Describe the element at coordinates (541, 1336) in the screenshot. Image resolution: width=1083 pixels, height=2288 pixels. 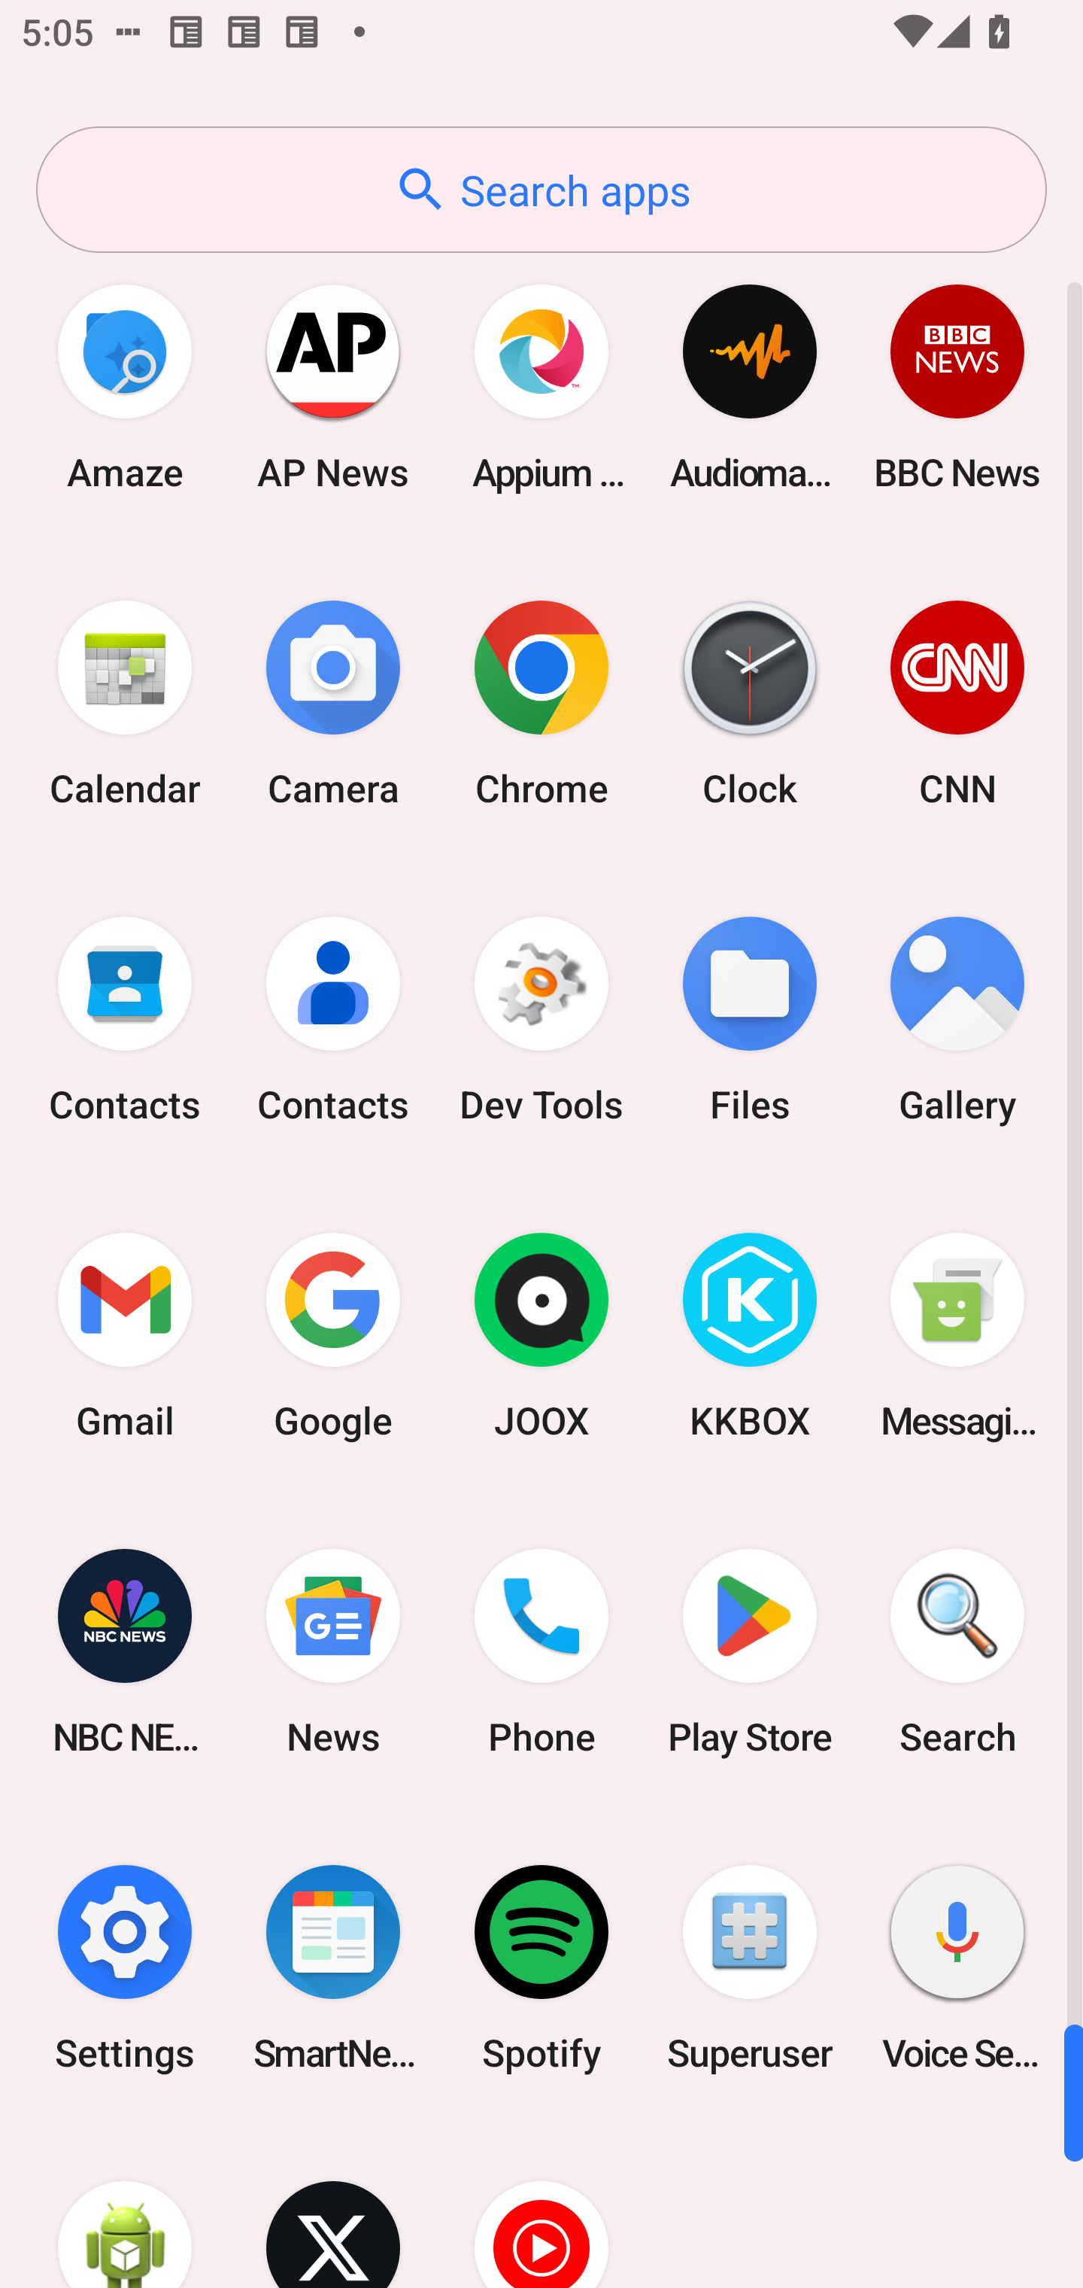
I see `JOOX` at that location.